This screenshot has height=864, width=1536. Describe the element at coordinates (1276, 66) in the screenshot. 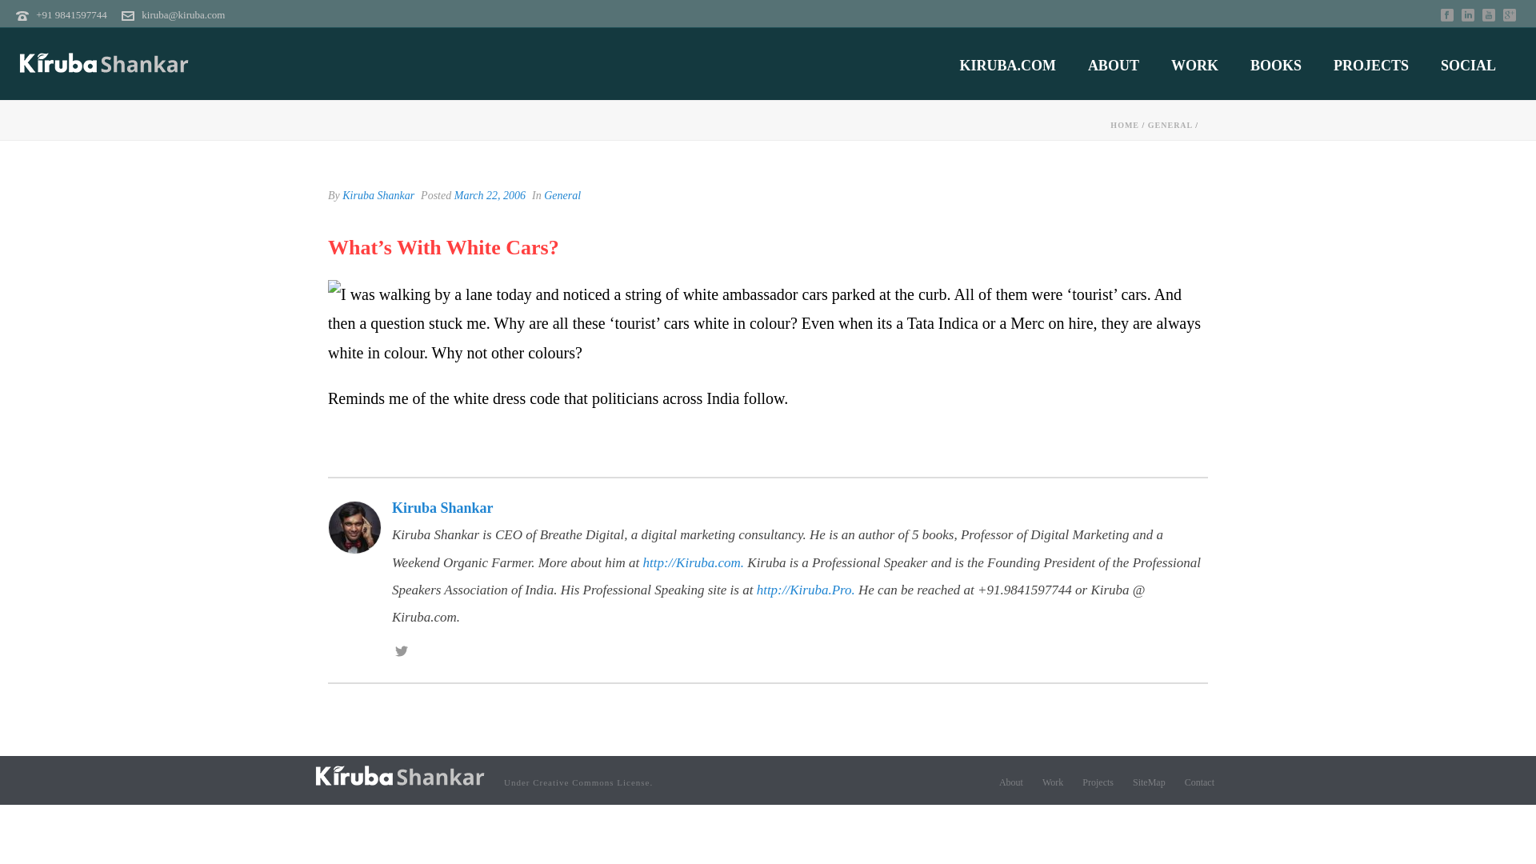

I see `BOOKS` at that location.